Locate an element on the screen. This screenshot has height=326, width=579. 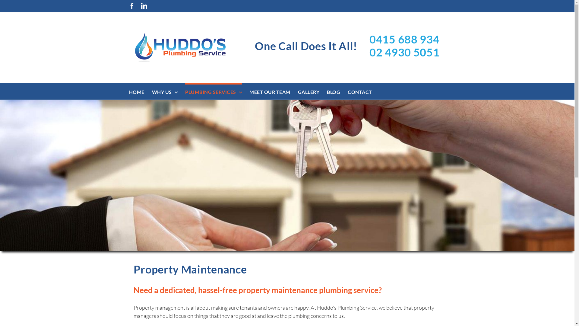
CONTACT is located at coordinates (360, 91).